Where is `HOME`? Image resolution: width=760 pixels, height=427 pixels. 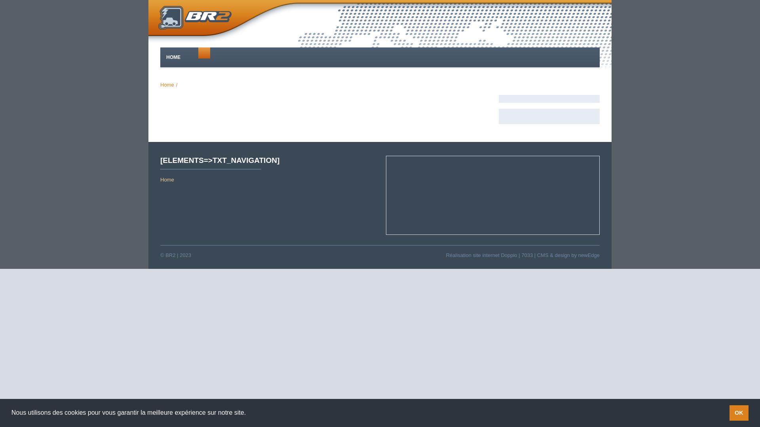
HOME is located at coordinates (173, 57).